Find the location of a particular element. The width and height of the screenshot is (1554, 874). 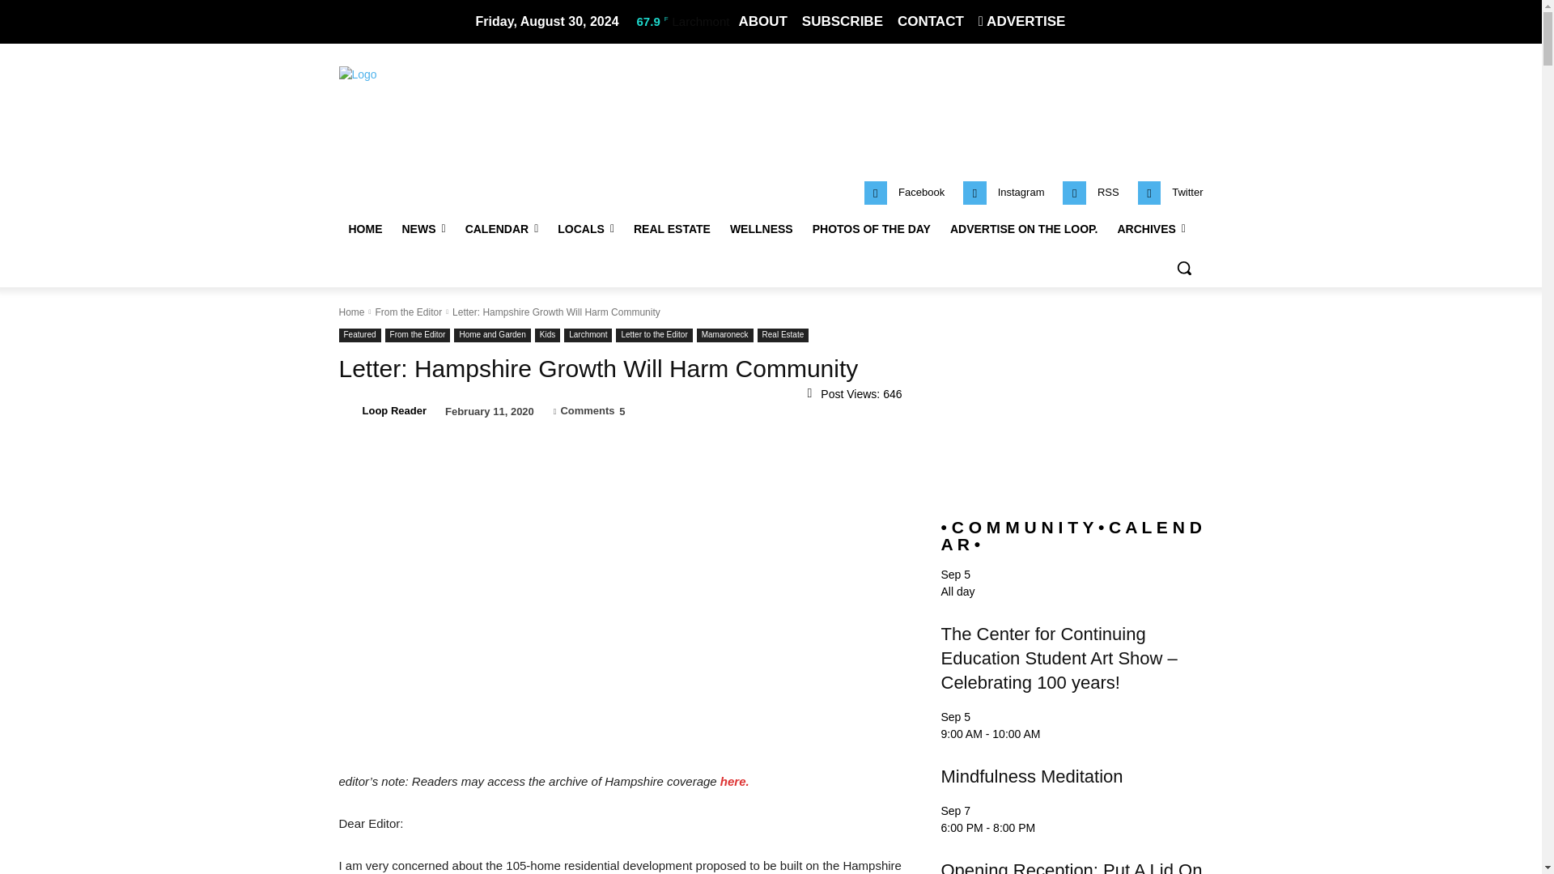

CONTACT is located at coordinates (931, 21).